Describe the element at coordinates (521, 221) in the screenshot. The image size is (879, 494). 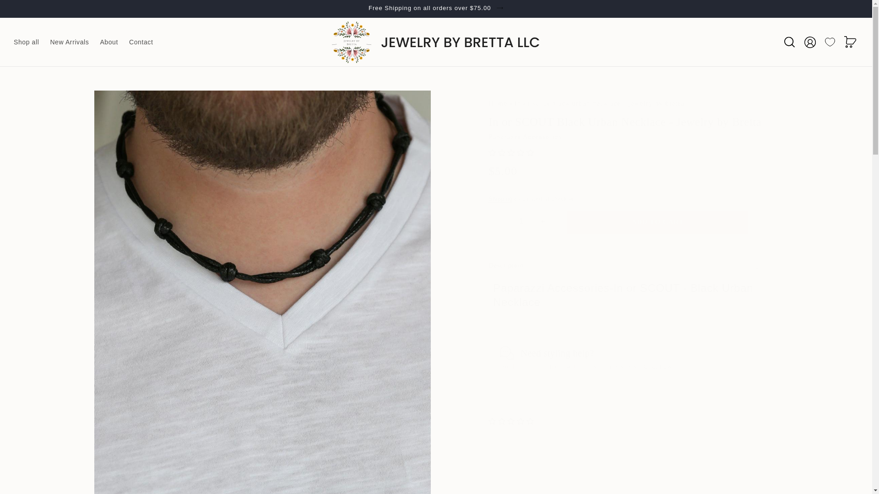
I see `1` at that location.